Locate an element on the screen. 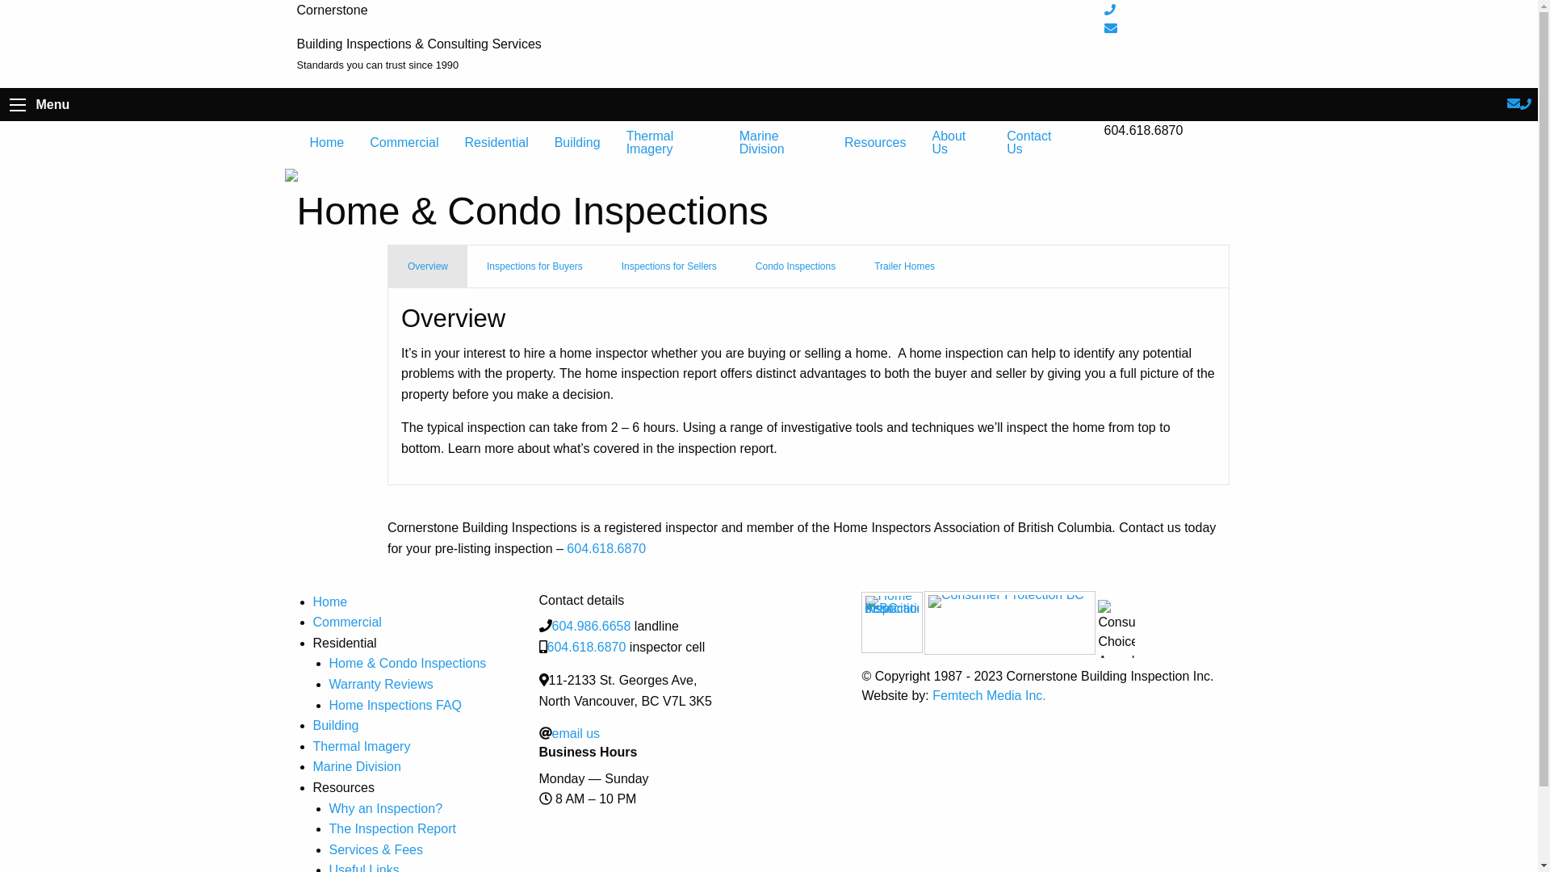  Thermal Imagery is located at coordinates (362, 746).